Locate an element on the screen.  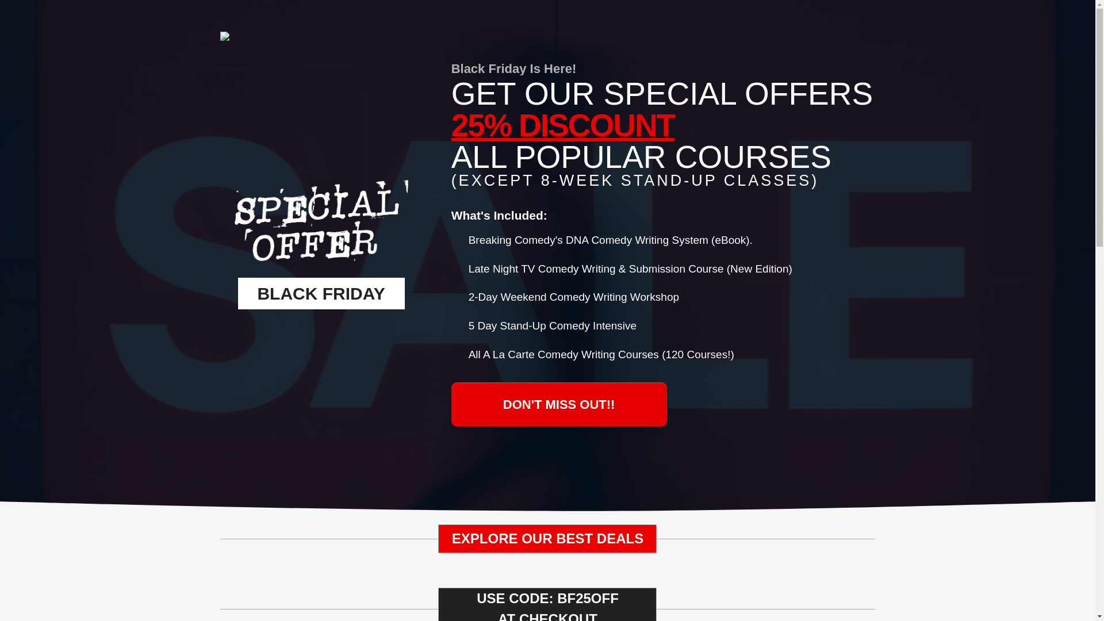
DON'T MISS OUT!! is located at coordinates (559, 404).